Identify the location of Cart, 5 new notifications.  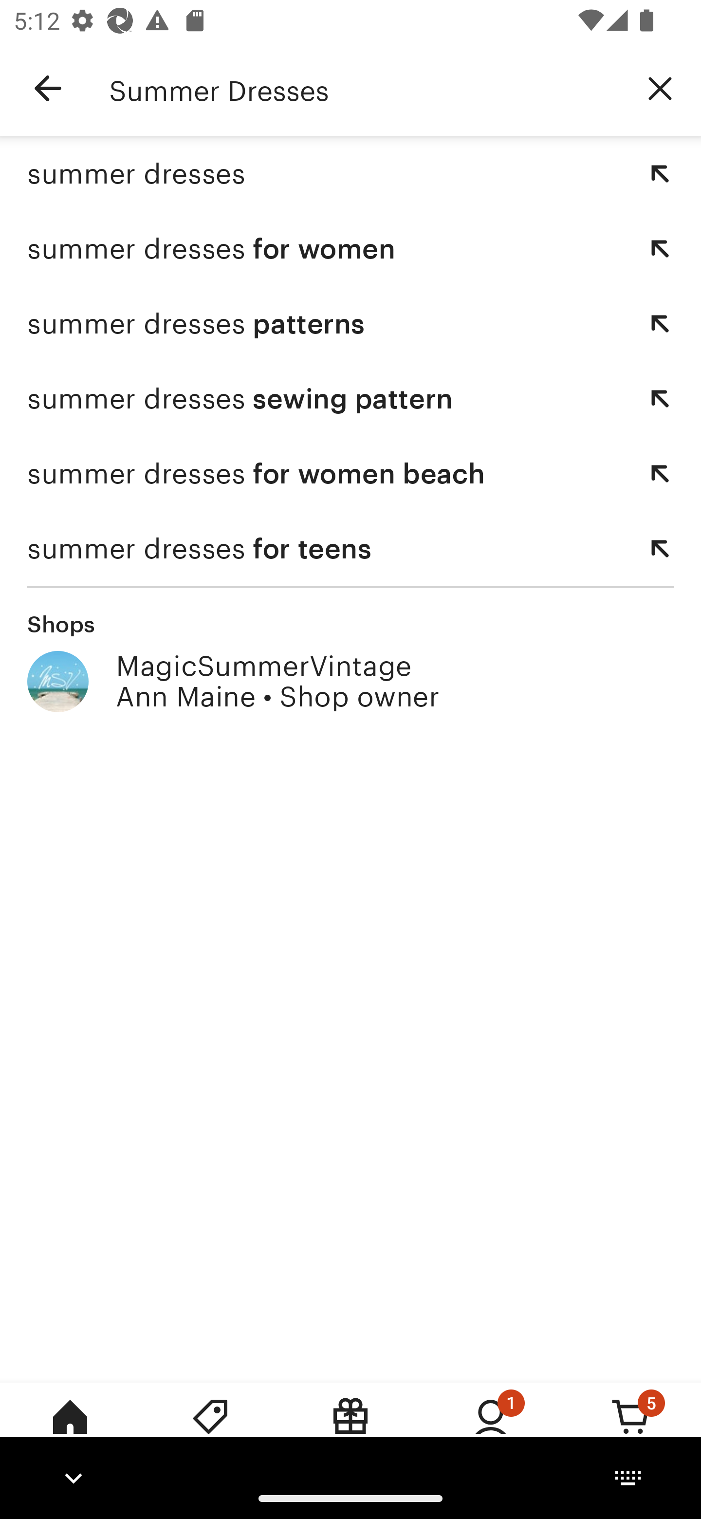
(631, 1430).